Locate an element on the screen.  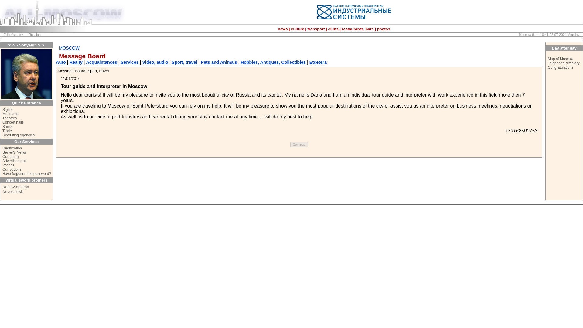
Realty is located at coordinates (76, 62).